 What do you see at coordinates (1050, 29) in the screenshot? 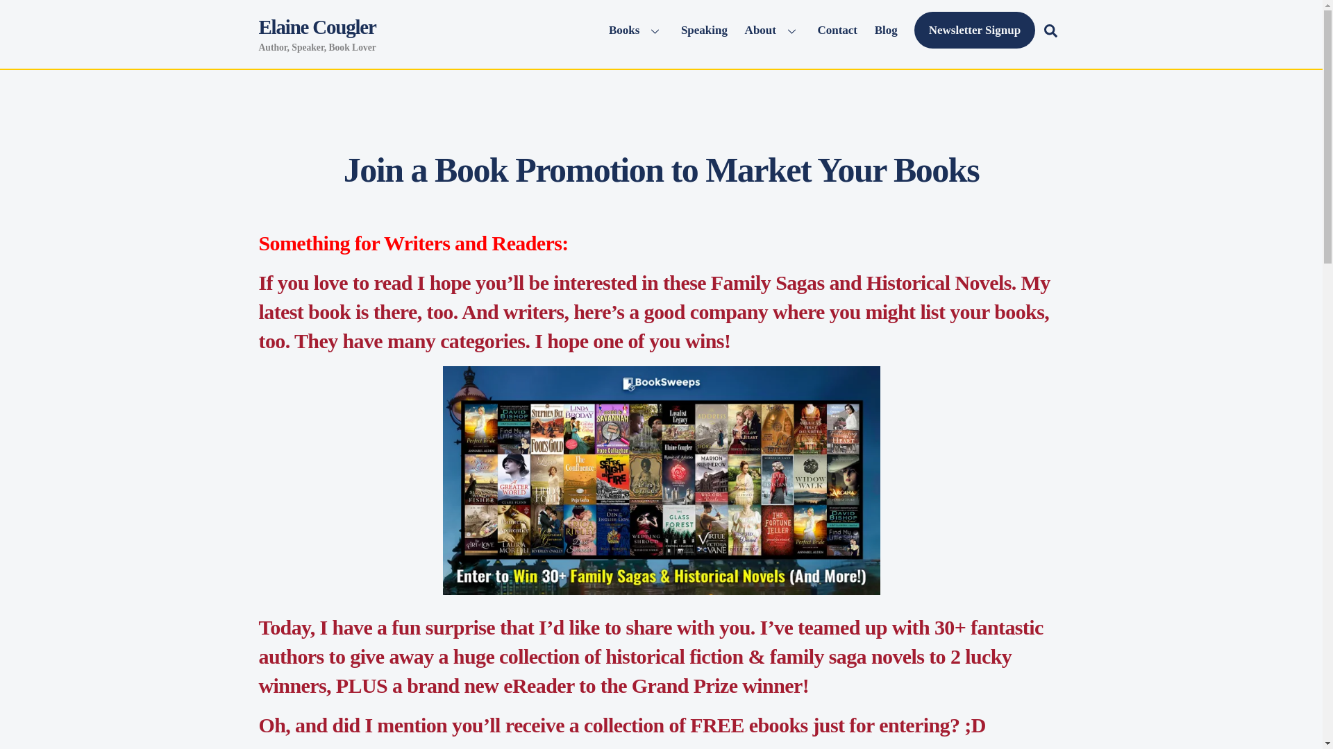
I see `Elaine Cougler` at bounding box center [1050, 29].